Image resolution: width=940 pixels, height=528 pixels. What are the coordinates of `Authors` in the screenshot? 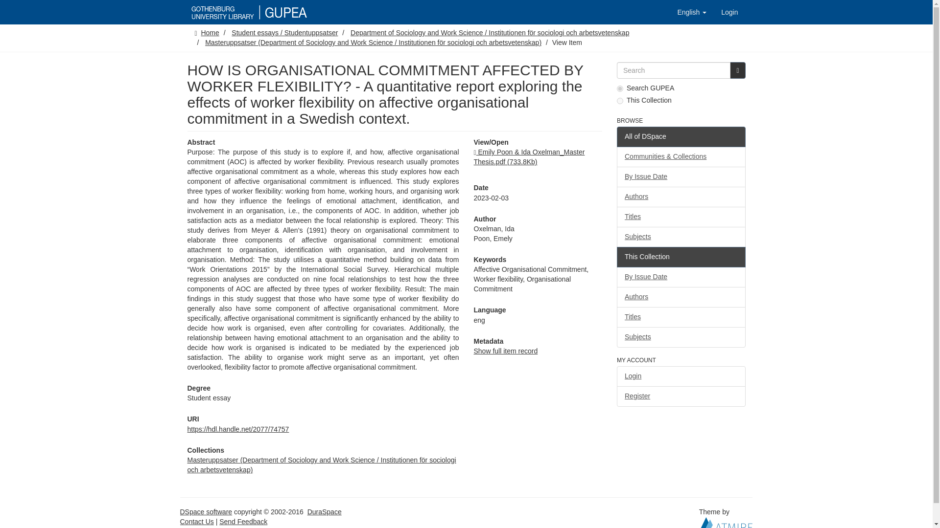 It's located at (681, 197).